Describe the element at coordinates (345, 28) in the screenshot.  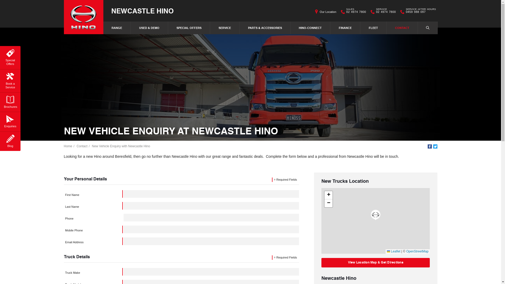
I see `FINANCE` at that location.